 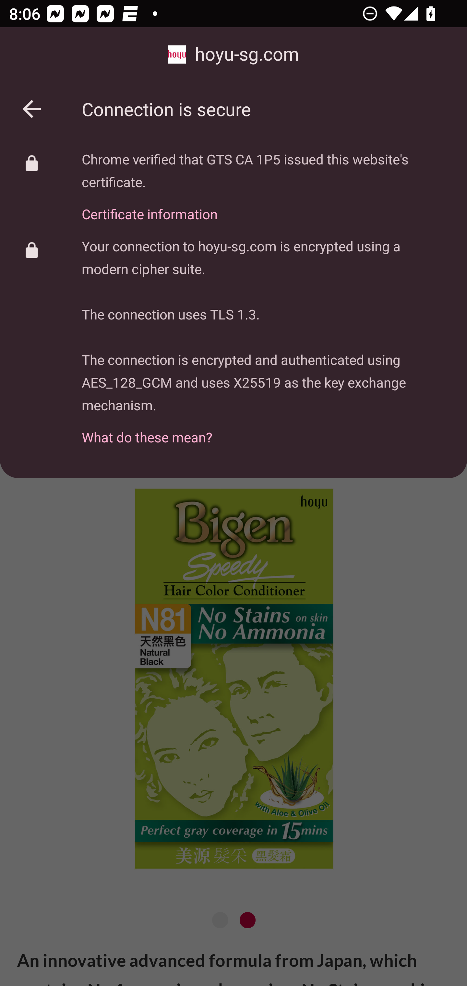 What do you see at coordinates (233, 54) in the screenshot?
I see `hoyu-sg.com` at bounding box center [233, 54].